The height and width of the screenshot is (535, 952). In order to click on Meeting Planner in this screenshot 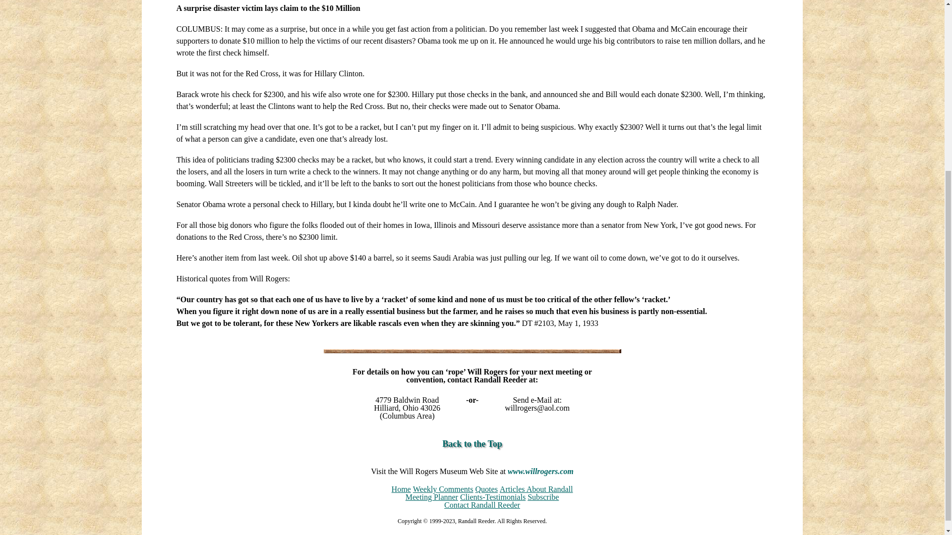, I will do `click(431, 496)`.